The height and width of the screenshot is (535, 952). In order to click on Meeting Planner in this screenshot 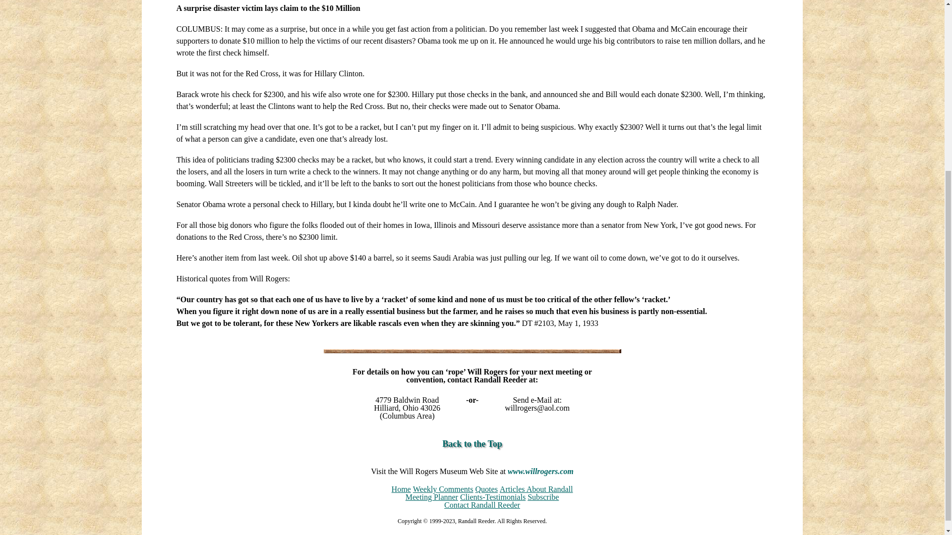, I will do `click(431, 496)`.